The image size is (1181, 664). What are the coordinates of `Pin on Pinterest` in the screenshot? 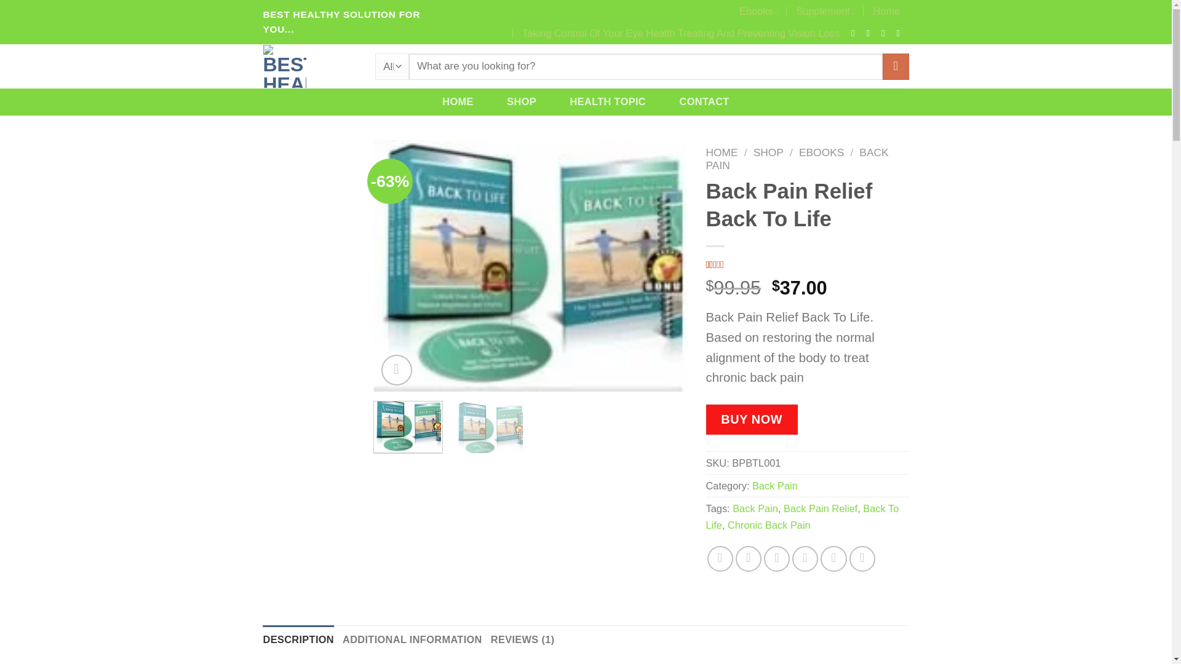 It's located at (777, 558).